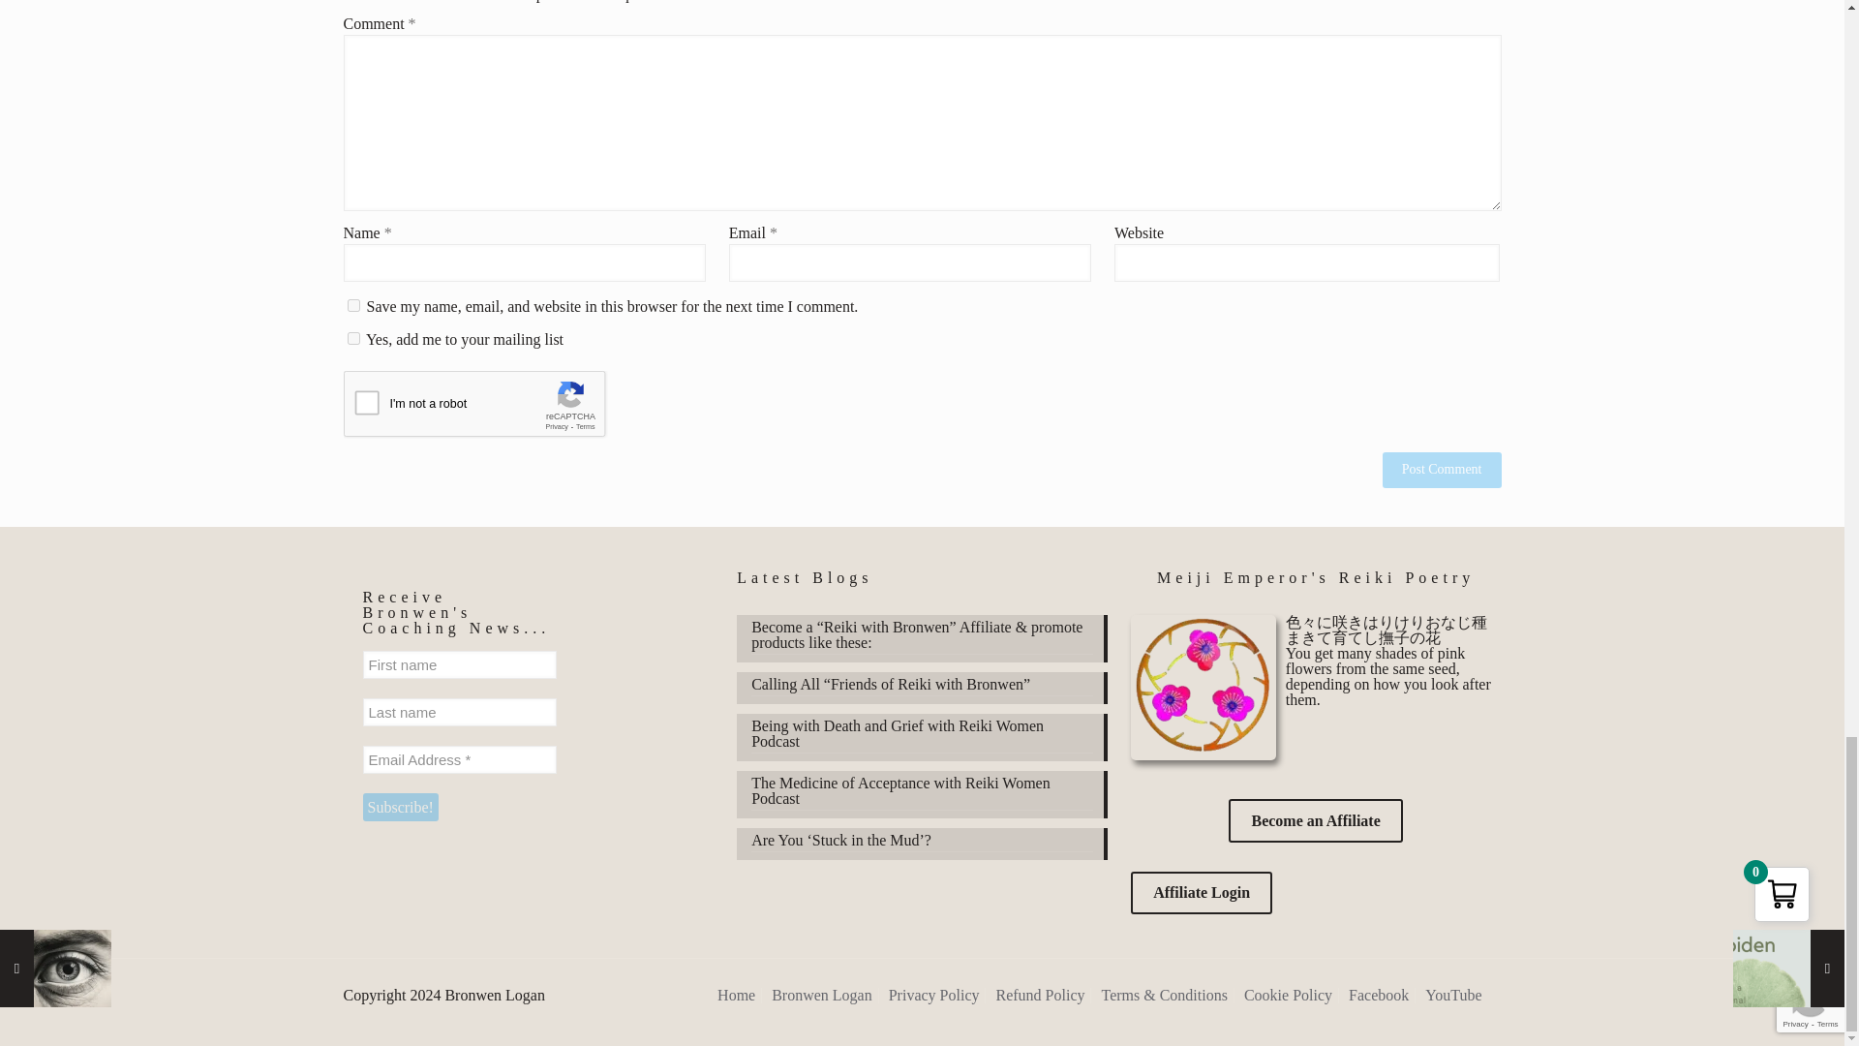 Image resolution: width=1859 pixels, height=1046 pixels. Describe the element at coordinates (399, 806) in the screenshot. I see `Subscribe!` at that location.